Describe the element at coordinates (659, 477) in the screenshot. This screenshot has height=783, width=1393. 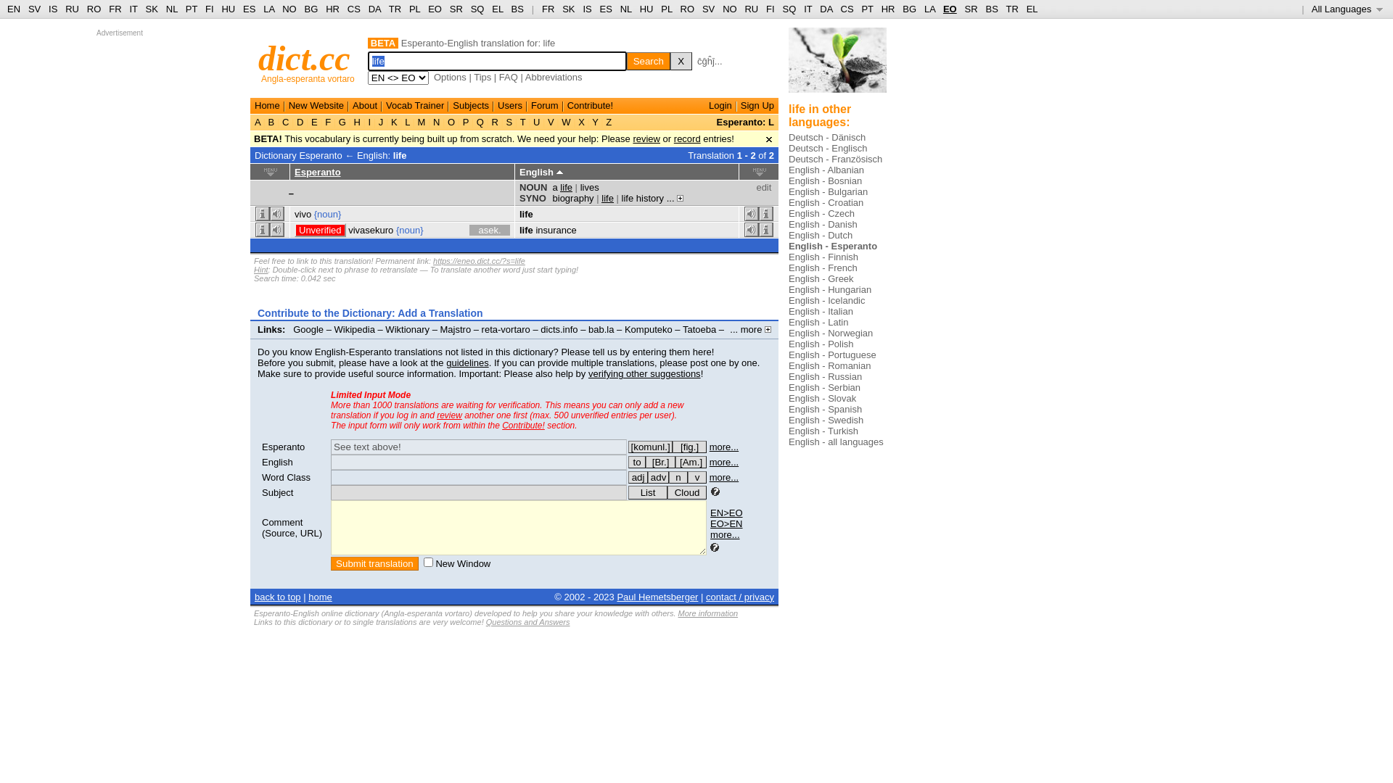
I see `adv` at that location.